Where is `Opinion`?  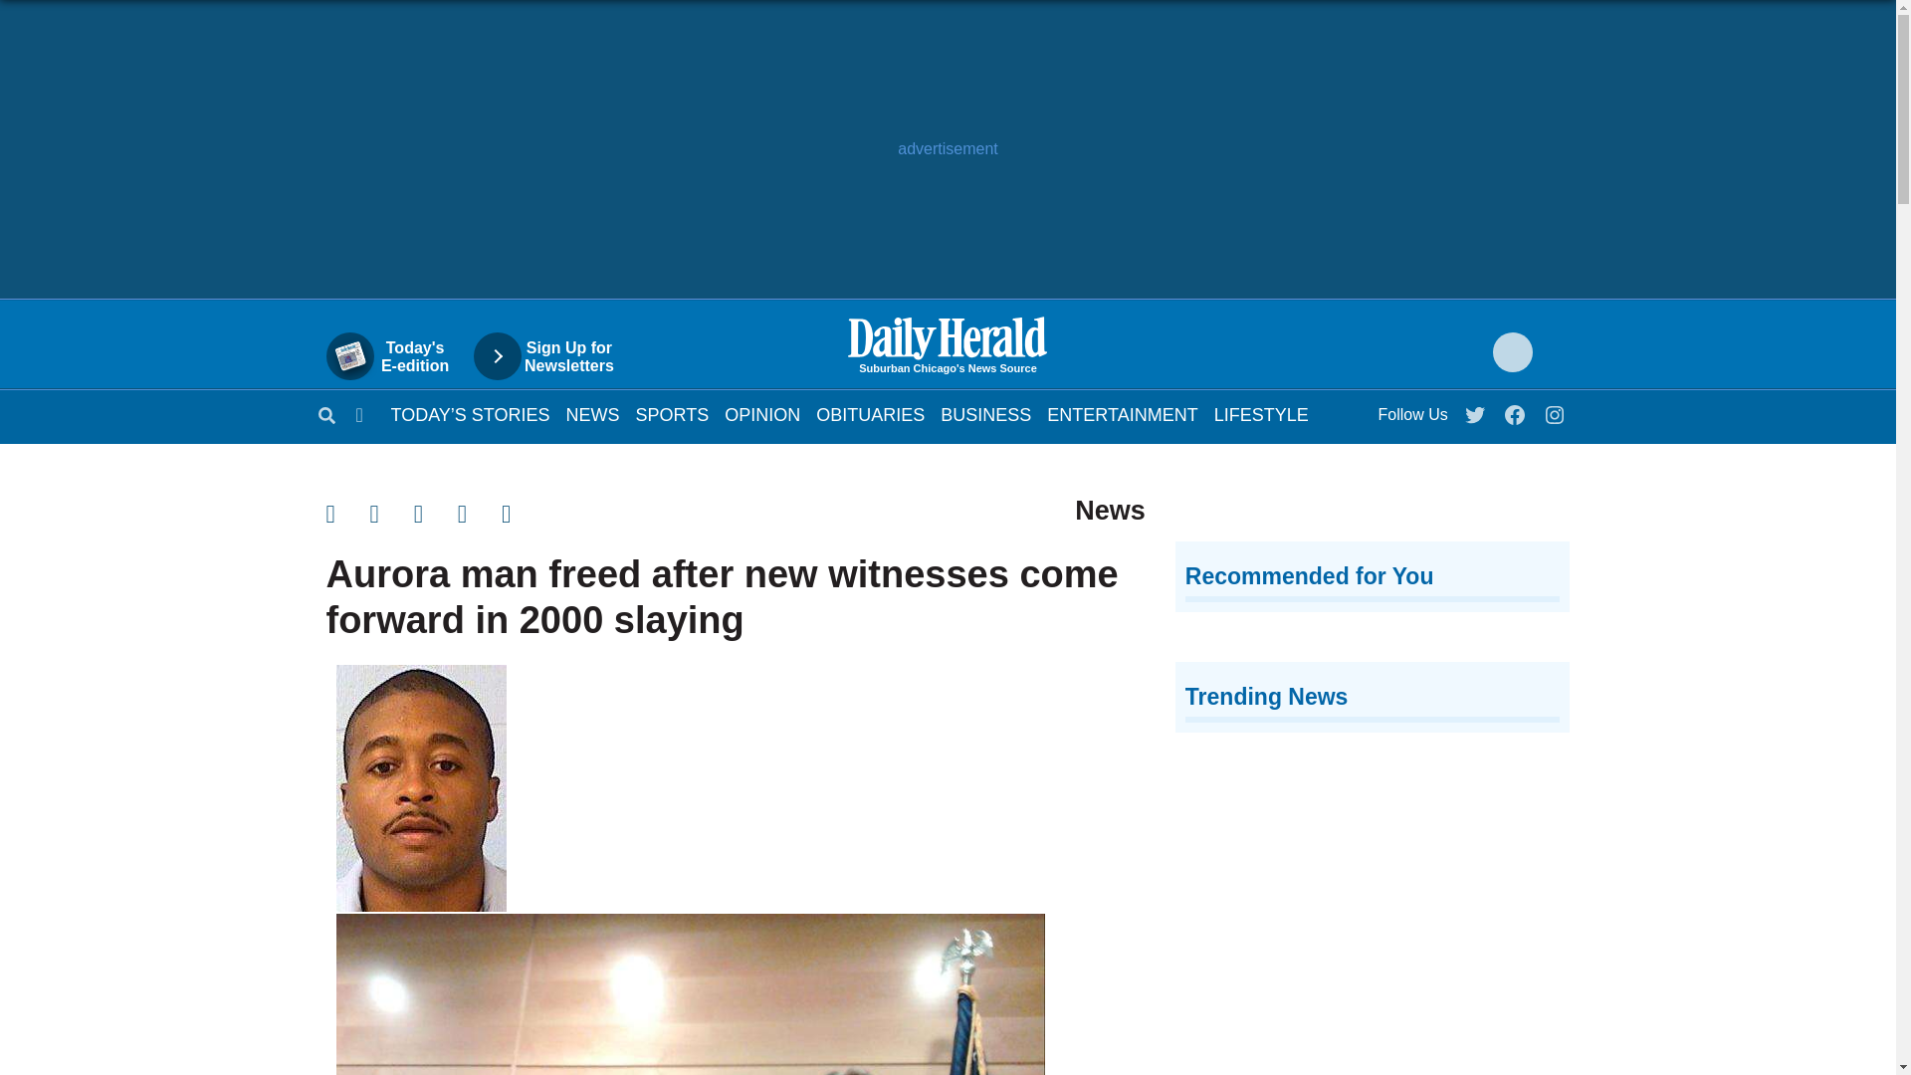 Opinion is located at coordinates (436, 514).